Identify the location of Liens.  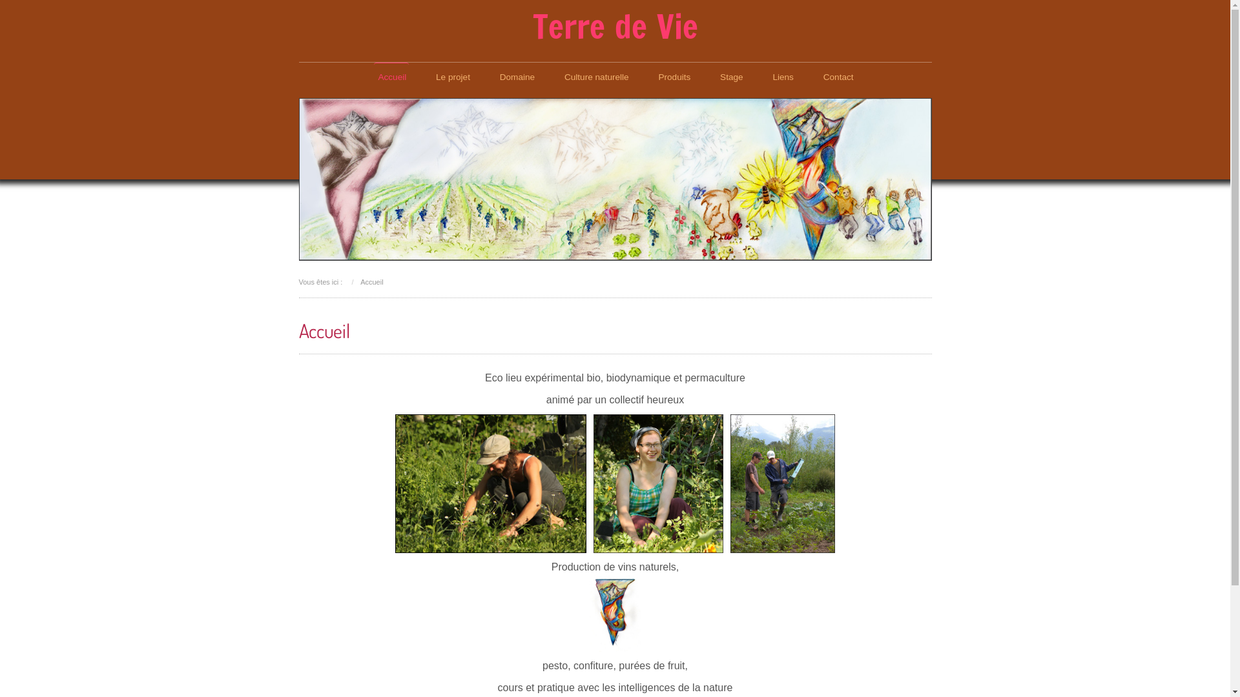
(783, 77).